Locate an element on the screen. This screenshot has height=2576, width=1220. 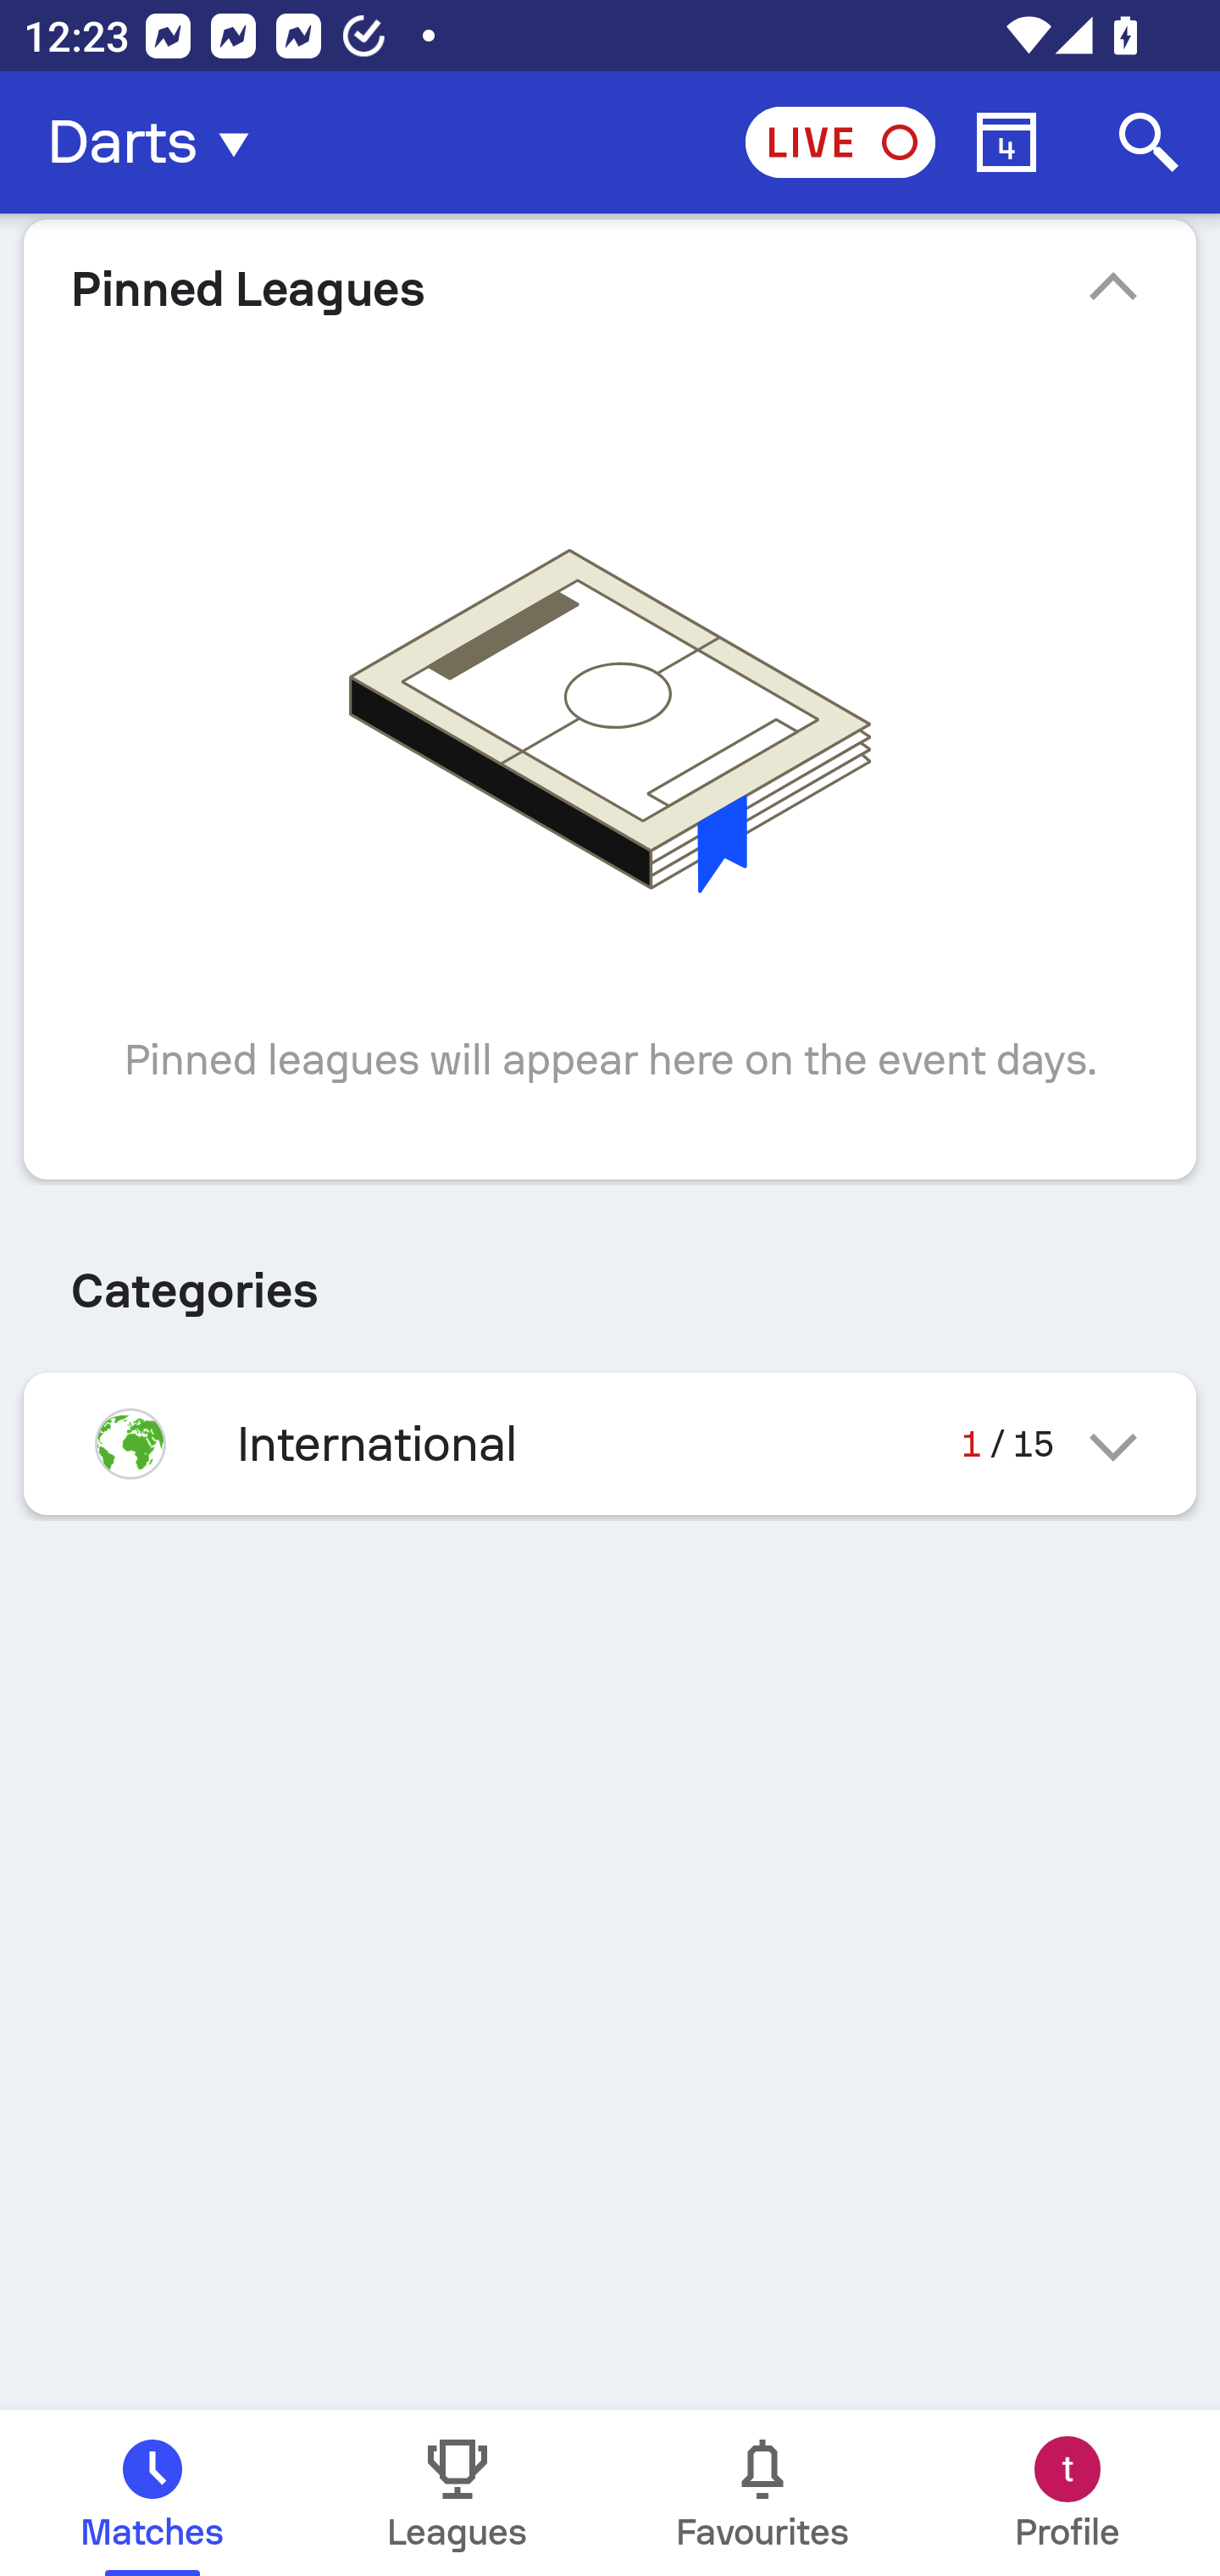
Profile is located at coordinates (1067, 2493).